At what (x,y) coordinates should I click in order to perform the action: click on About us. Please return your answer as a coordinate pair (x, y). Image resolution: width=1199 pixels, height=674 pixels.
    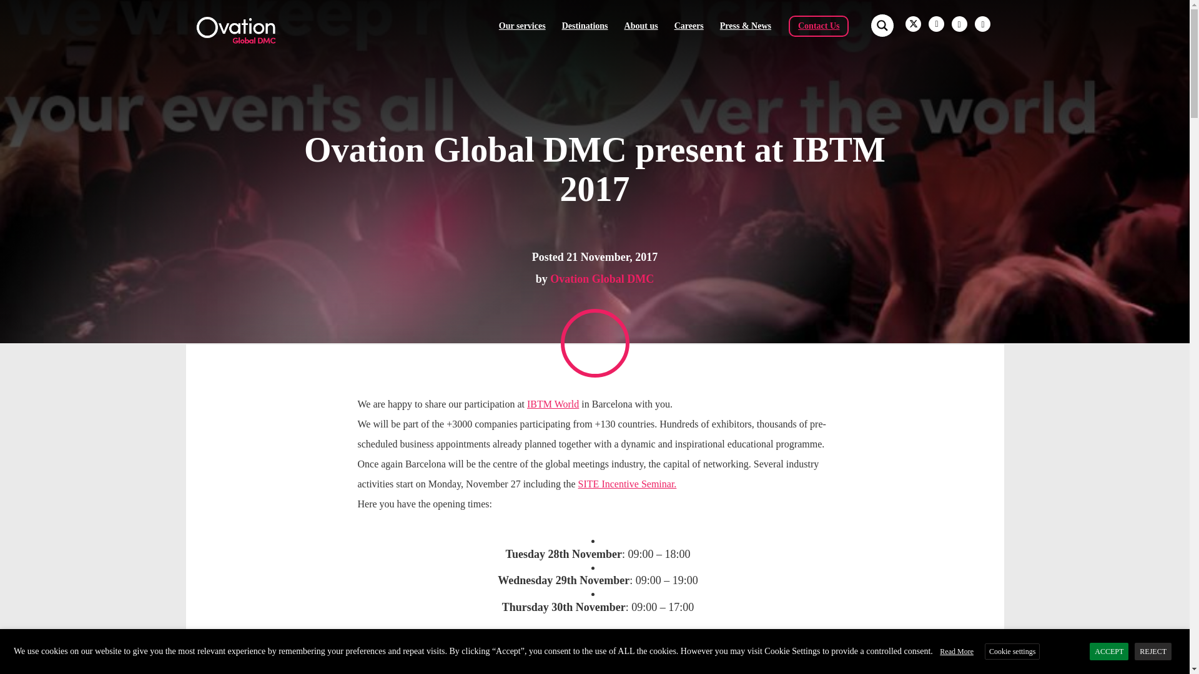
    Looking at the image, I should click on (641, 25).